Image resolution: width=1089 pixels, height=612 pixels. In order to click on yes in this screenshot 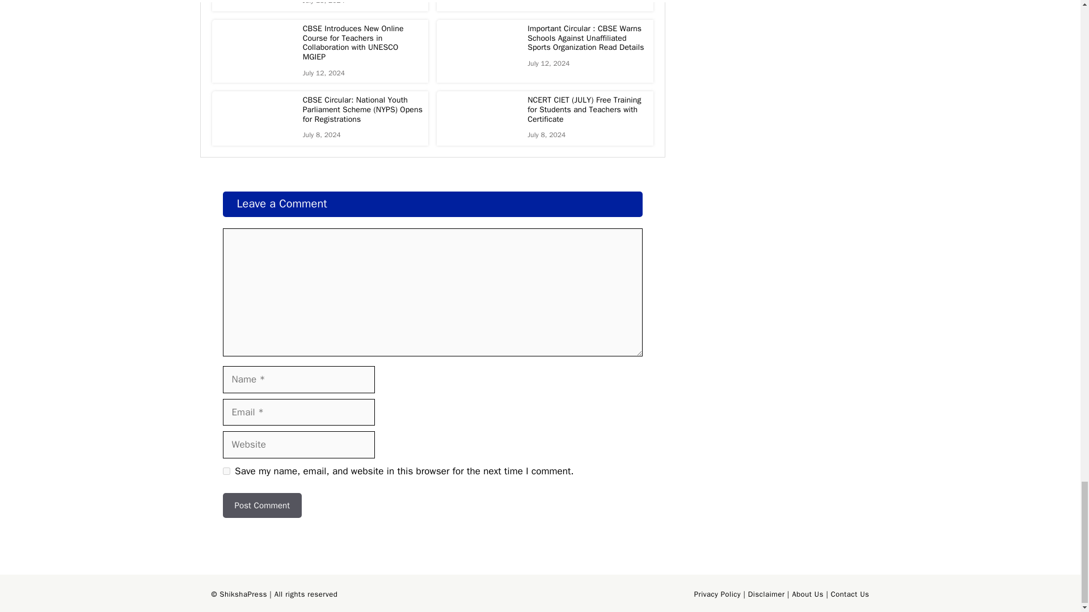, I will do `click(226, 471)`.